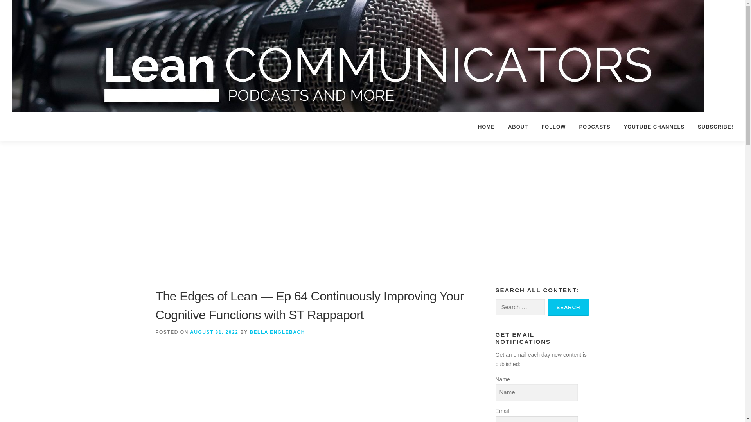 The width and height of the screenshot is (751, 422). What do you see at coordinates (654, 127) in the screenshot?
I see `YOUTUBE CHANNELS` at bounding box center [654, 127].